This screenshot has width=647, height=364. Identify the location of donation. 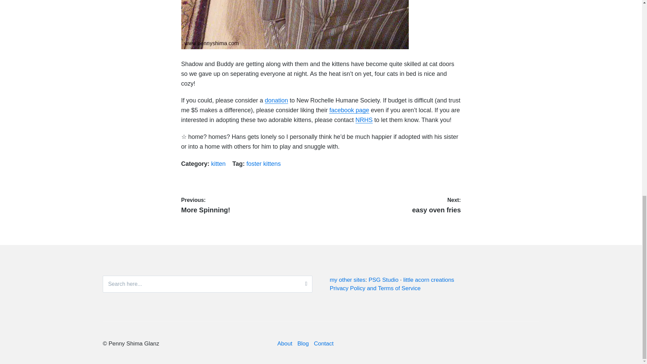
(375, 289).